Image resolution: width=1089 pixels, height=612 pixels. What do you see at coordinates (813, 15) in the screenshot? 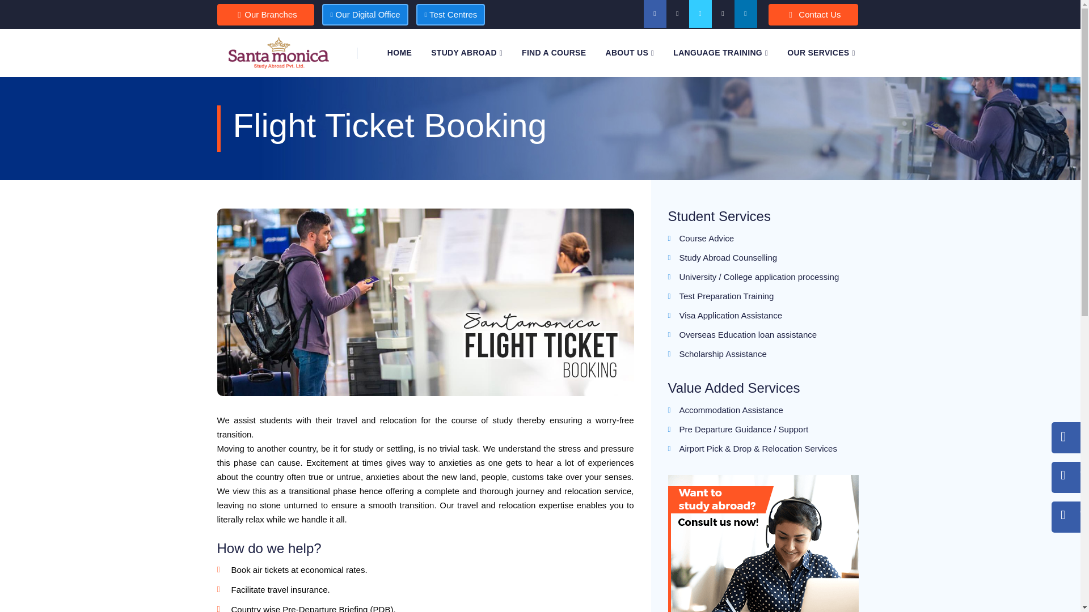
I see `Contact Us` at bounding box center [813, 15].